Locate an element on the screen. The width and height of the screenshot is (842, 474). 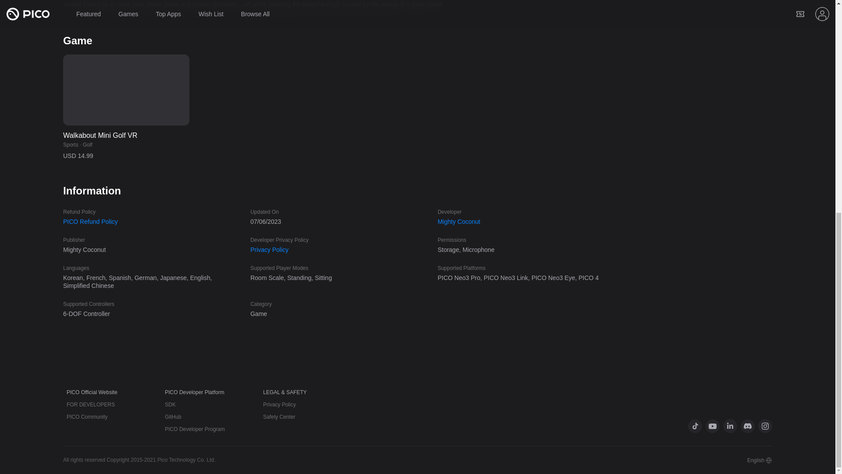
SDK is located at coordinates (170, 404).